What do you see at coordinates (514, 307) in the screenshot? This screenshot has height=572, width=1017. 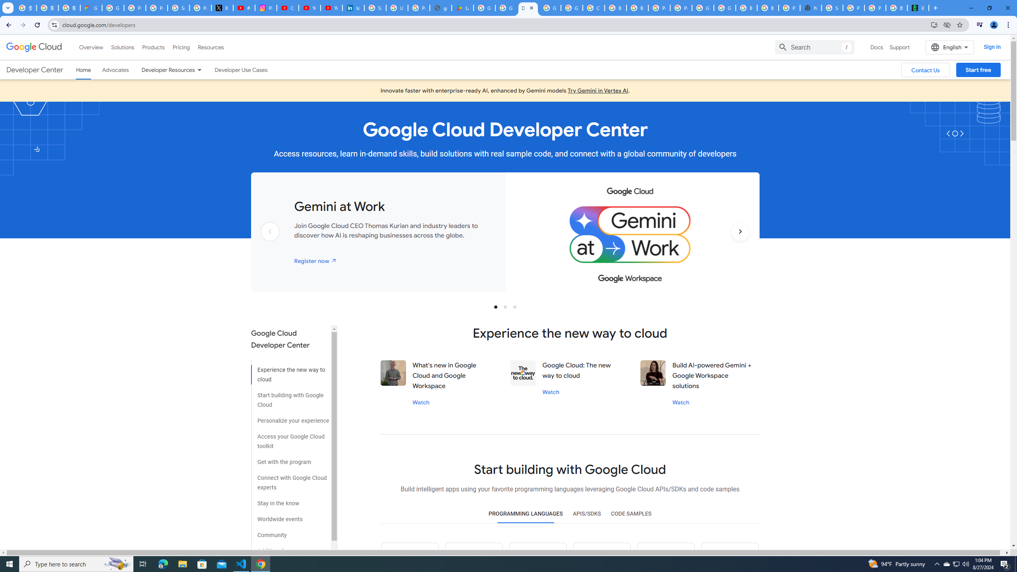 I see `Slide 3` at bounding box center [514, 307].